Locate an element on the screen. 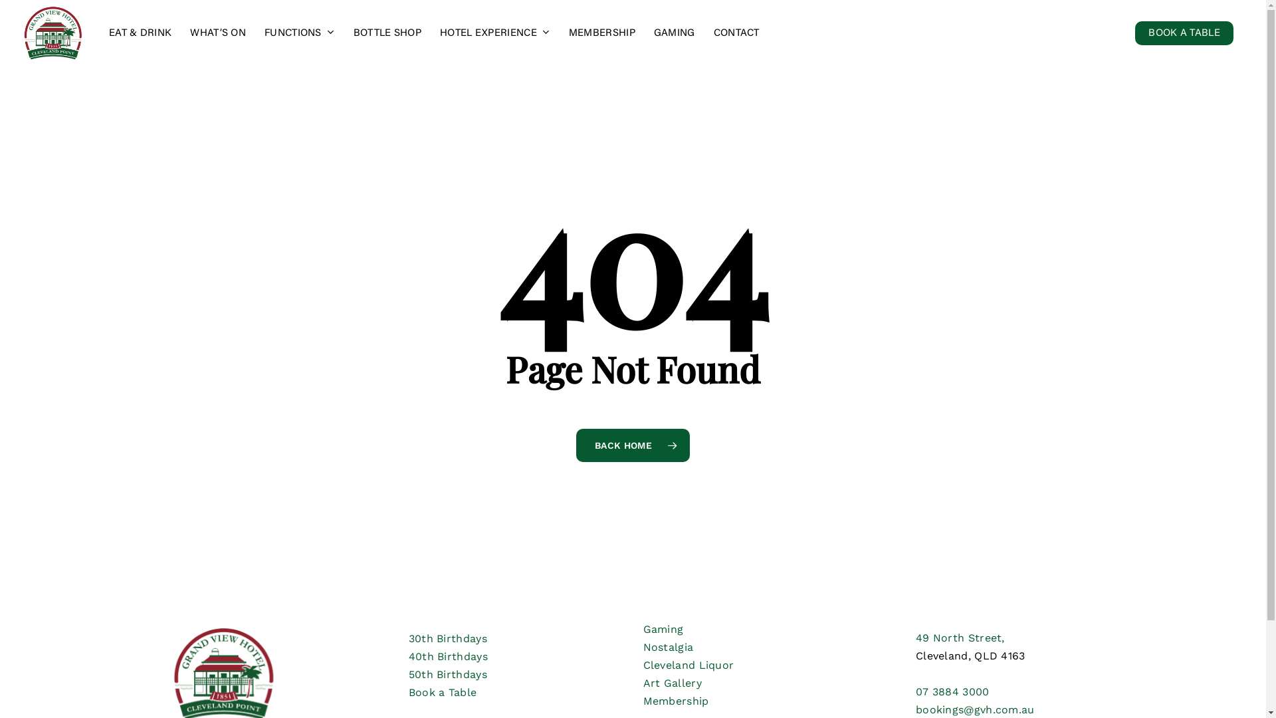  Cleveland Liquor is located at coordinates (689, 665).